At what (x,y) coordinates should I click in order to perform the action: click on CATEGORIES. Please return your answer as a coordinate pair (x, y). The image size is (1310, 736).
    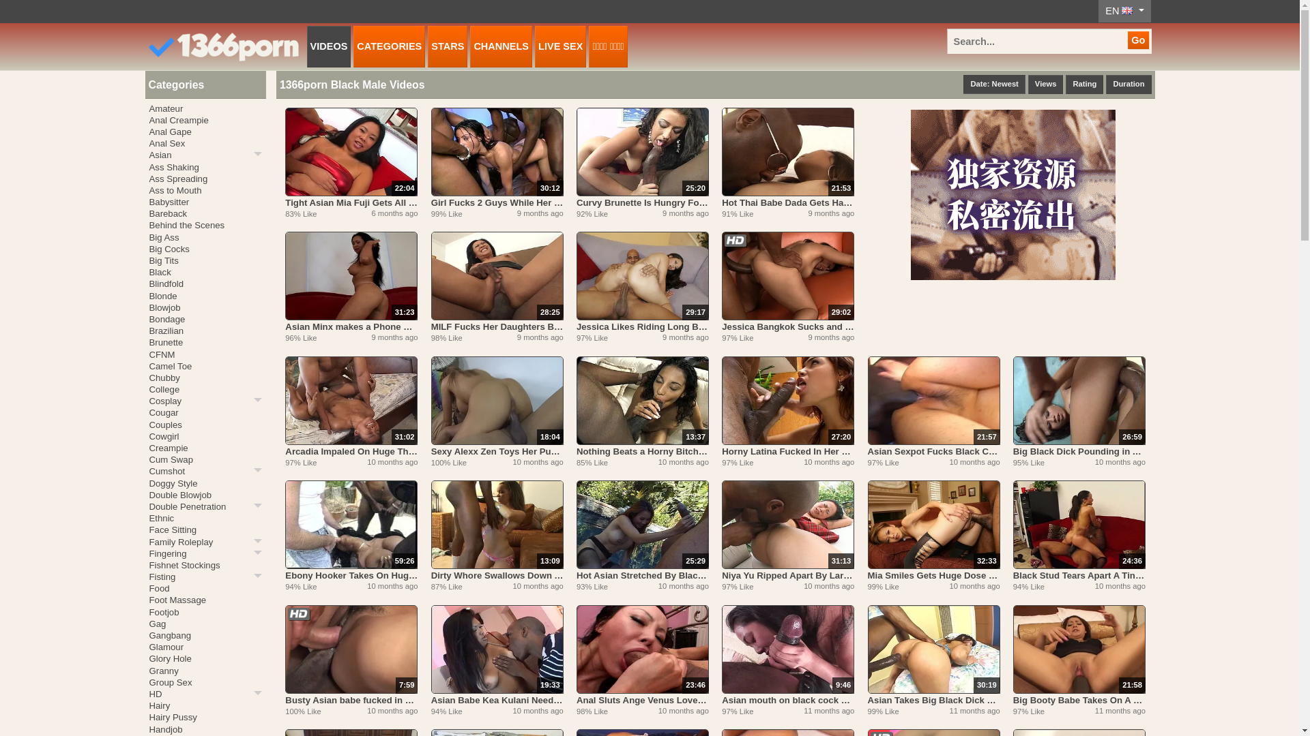
    Looking at the image, I should click on (389, 46).